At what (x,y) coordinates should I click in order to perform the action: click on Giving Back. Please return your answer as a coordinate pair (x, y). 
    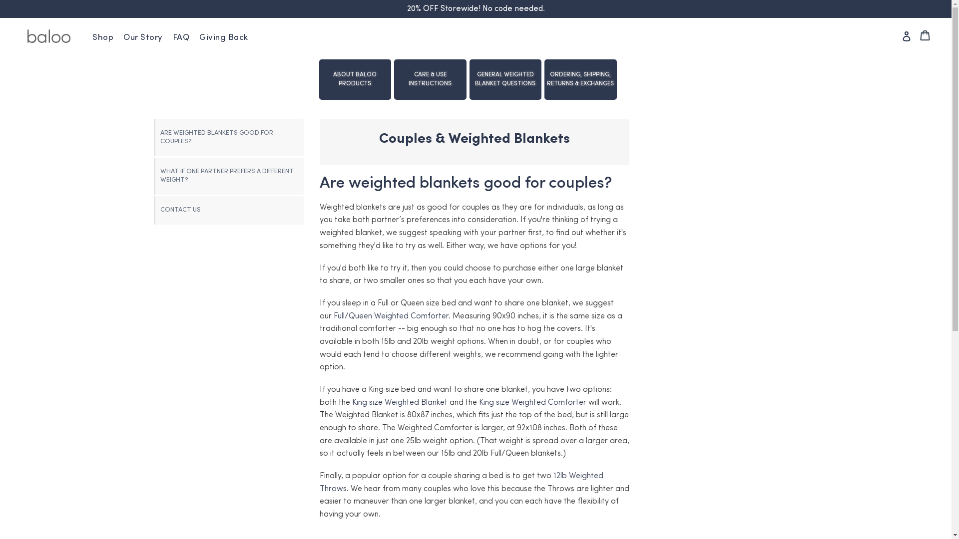
    Looking at the image, I should click on (224, 38).